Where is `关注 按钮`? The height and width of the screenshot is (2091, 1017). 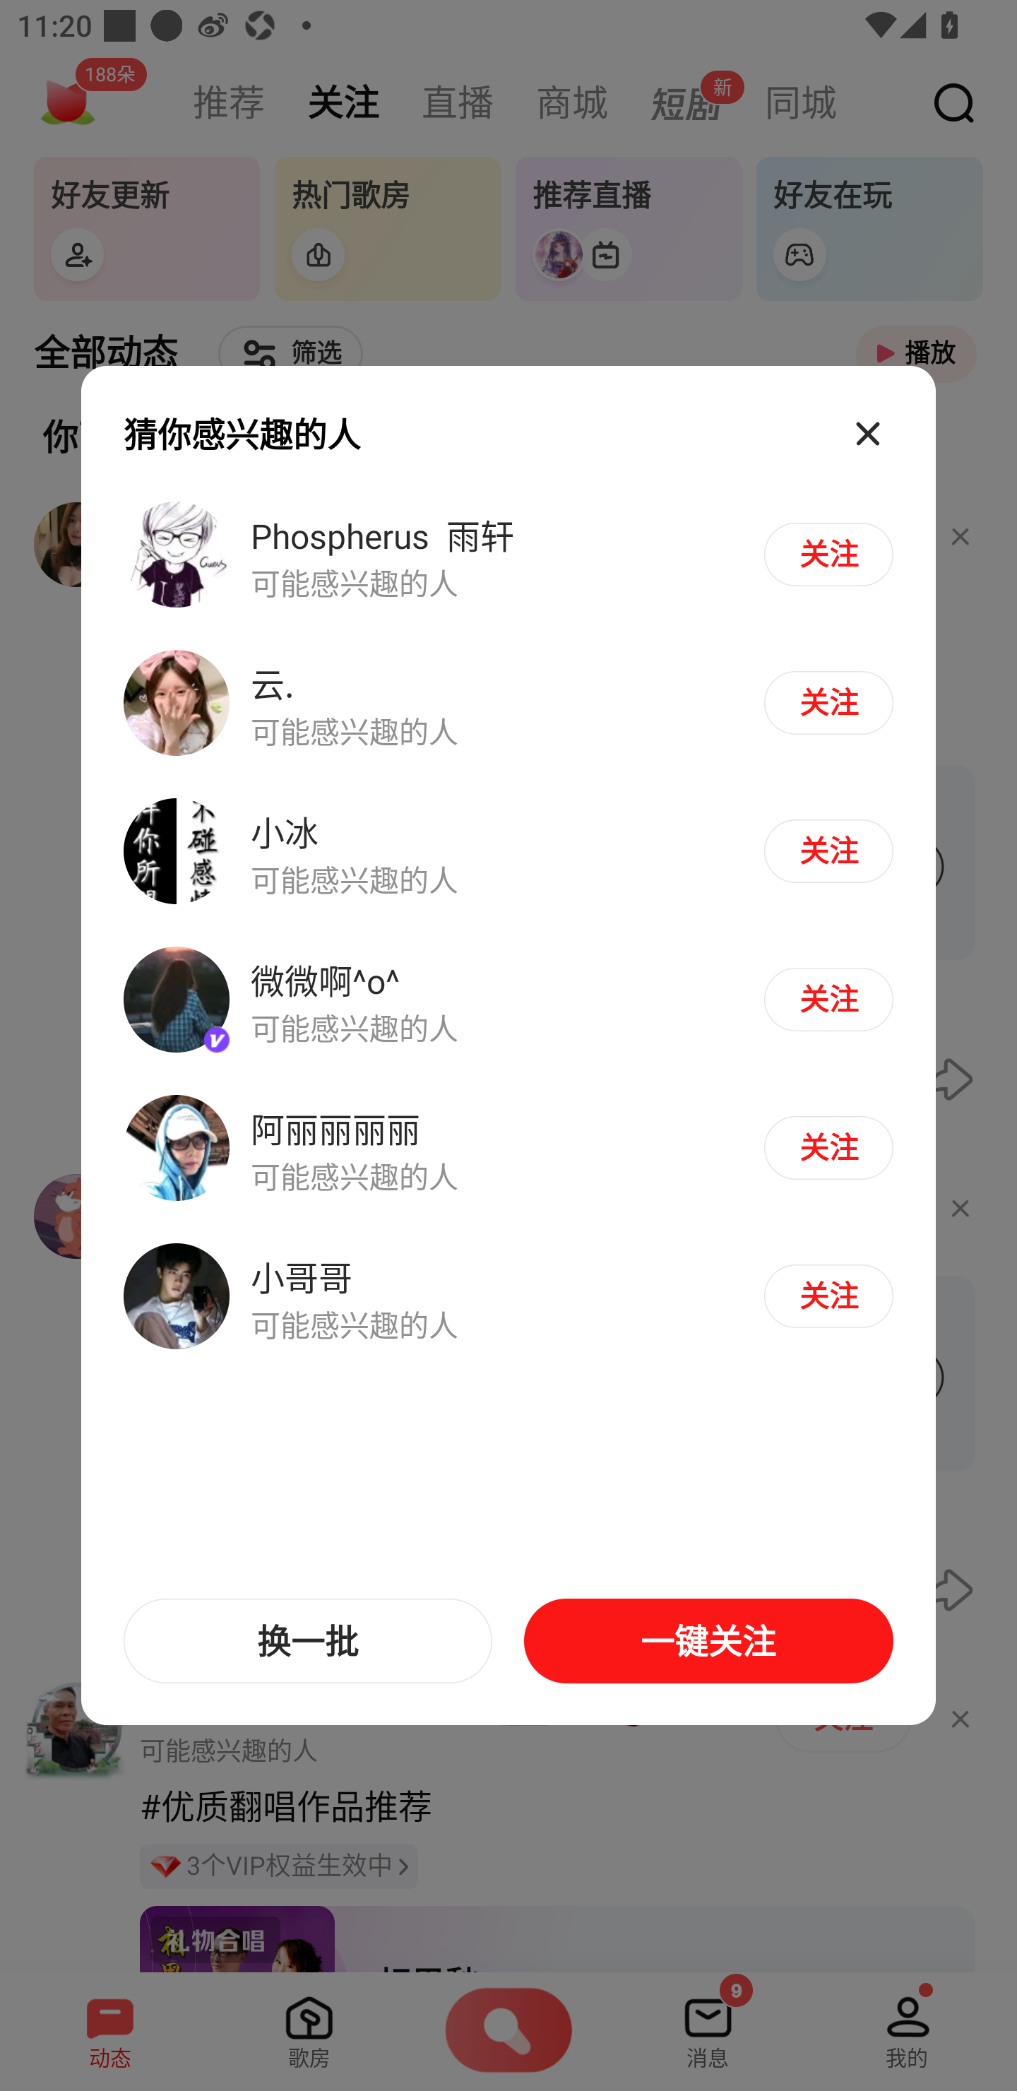
关注 按钮 is located at coordinates (828, 1296).